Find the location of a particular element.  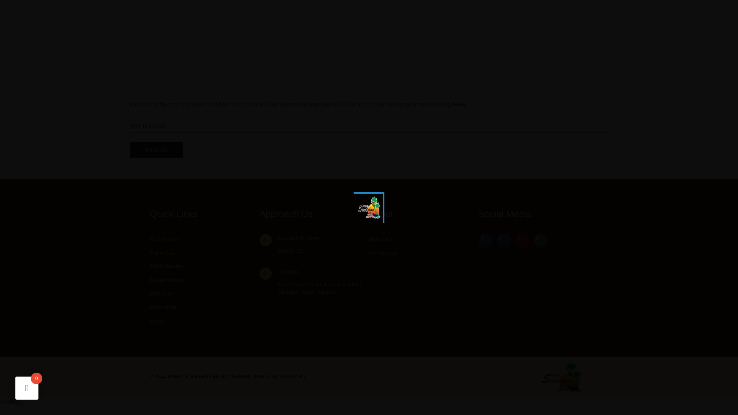

Palm Garden is located at coordinates (204, 266).